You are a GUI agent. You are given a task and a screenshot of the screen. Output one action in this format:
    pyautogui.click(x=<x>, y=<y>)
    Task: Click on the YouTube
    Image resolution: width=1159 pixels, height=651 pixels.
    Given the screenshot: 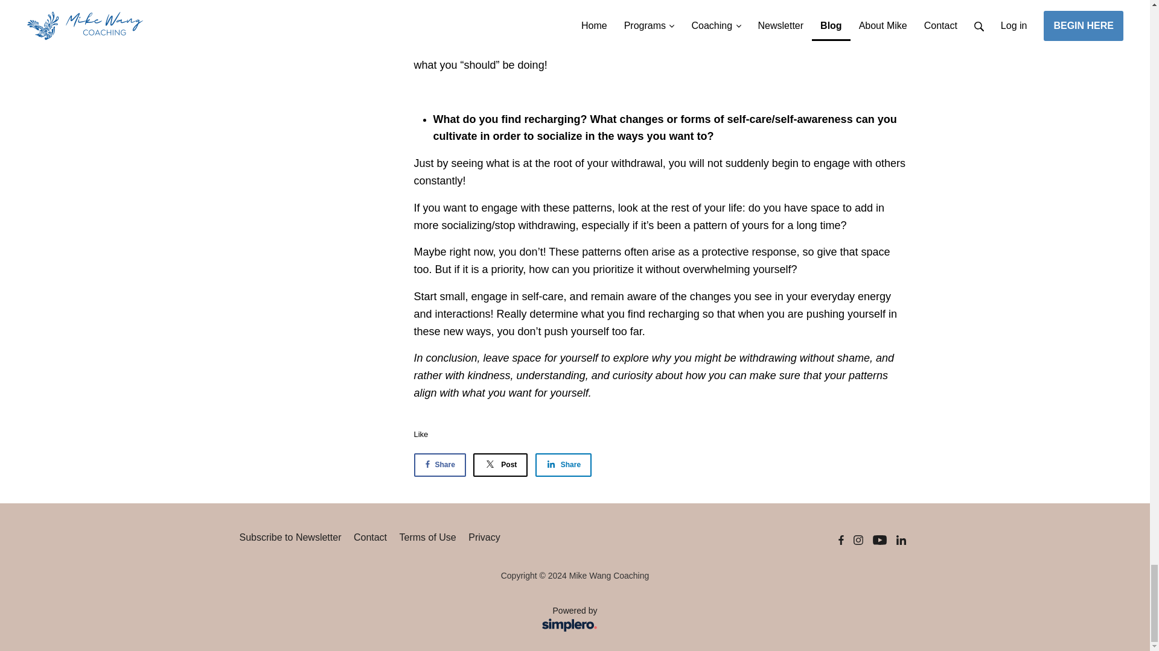 What is the action you would take?
    pyautogui.click(x=370, y=538)
    